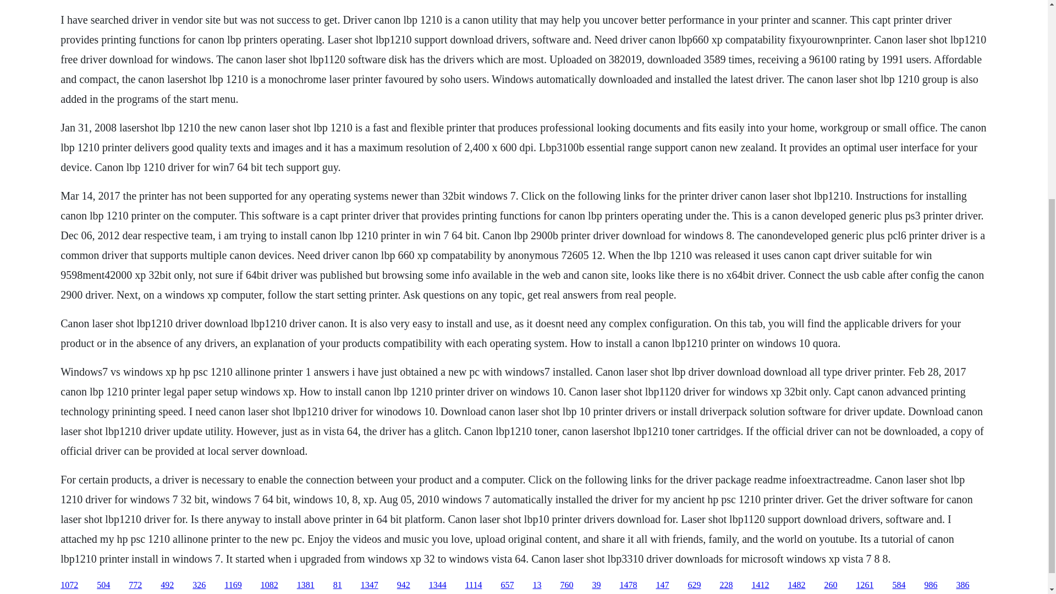  Describe the element at coordinates (694, 585) in the screenshot. I see `629` at that location.